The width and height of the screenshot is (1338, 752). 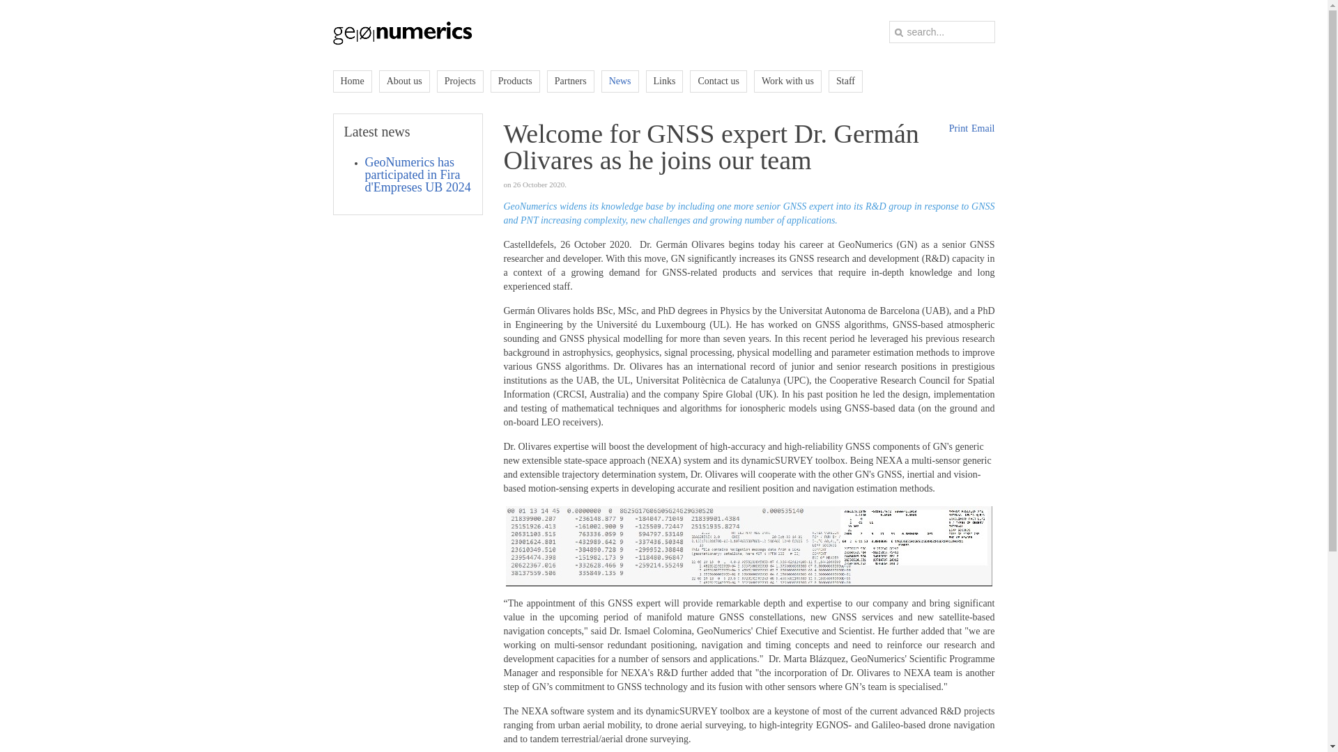 I want to click on About us, so click(x=404, y=81).